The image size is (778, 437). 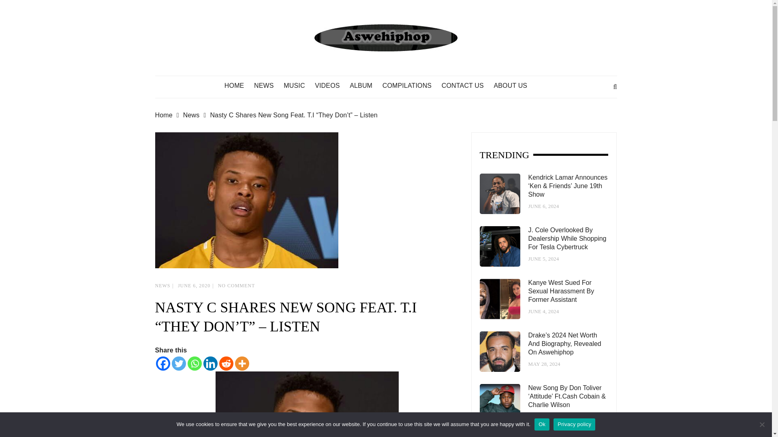 I want to click on NEWS, so click(x=268, y=86).